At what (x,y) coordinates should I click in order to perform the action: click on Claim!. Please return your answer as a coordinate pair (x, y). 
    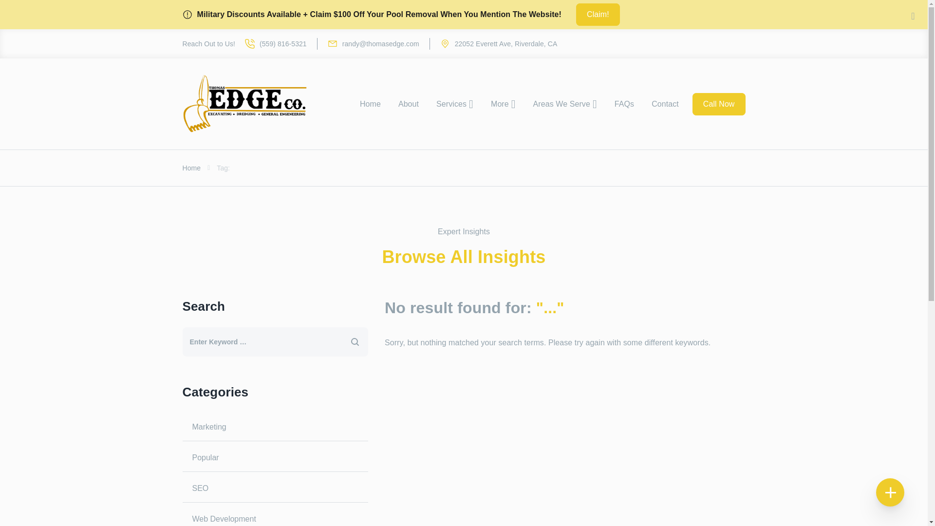
    Looking at the image, I should click on (598, 14).